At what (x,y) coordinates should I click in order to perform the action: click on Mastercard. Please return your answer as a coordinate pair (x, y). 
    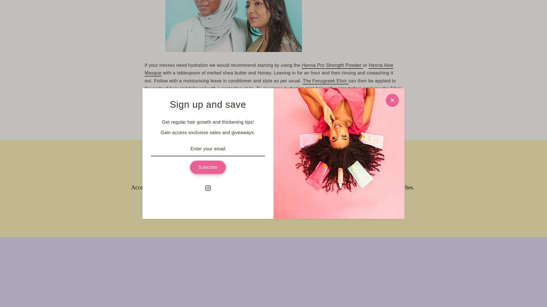
    Looking at the image, I should click on (293, 273).